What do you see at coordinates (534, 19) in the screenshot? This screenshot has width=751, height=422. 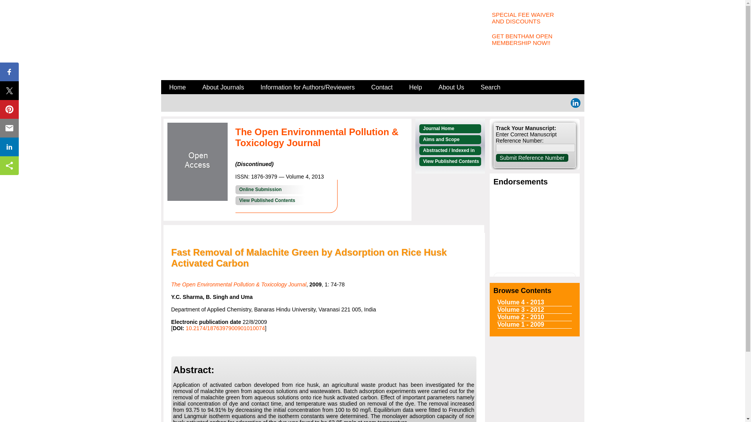 I see `Contact` at bounding box center [534, 19].